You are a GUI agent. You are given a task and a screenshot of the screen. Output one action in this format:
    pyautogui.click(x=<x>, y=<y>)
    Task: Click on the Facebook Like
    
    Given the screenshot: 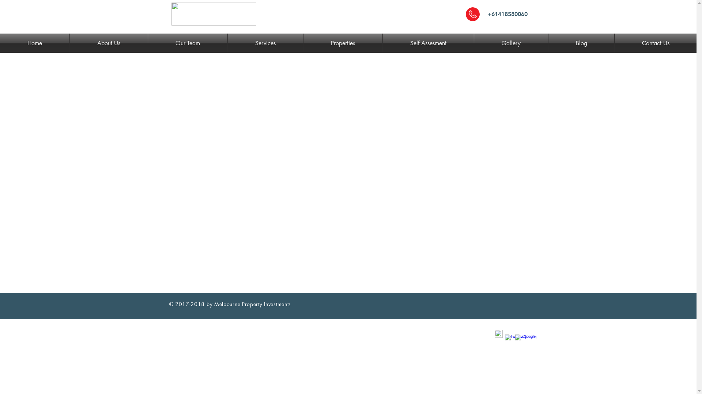 What is the action you would take?
    pyautogui.click(x=442, y=304)
    